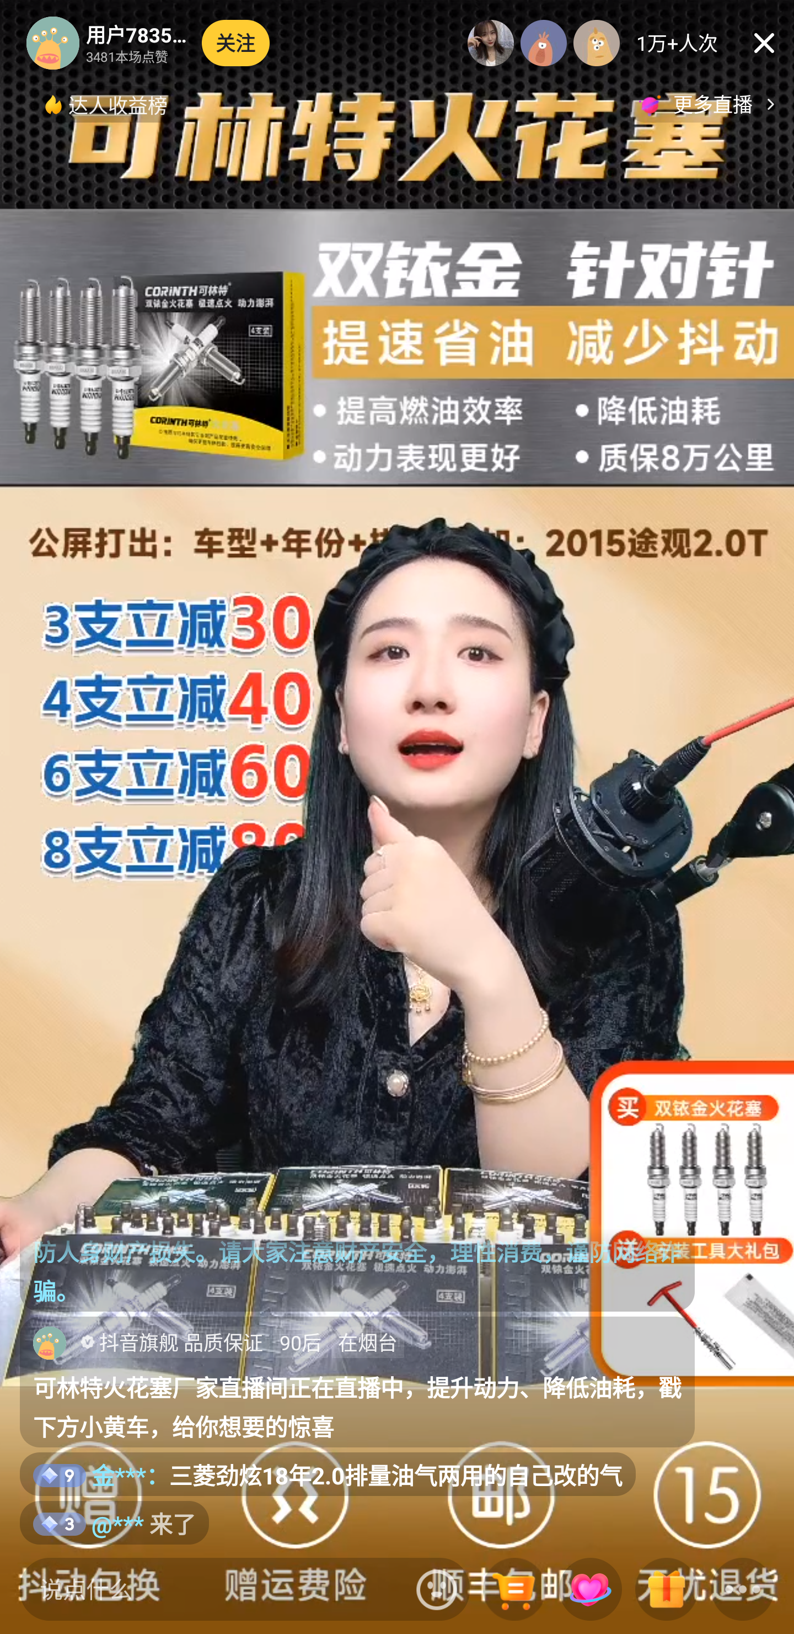  What do you see at coordinates (437, 1589) in the screenshot?
I see `表情入口` at bounding box center [437, 1589].